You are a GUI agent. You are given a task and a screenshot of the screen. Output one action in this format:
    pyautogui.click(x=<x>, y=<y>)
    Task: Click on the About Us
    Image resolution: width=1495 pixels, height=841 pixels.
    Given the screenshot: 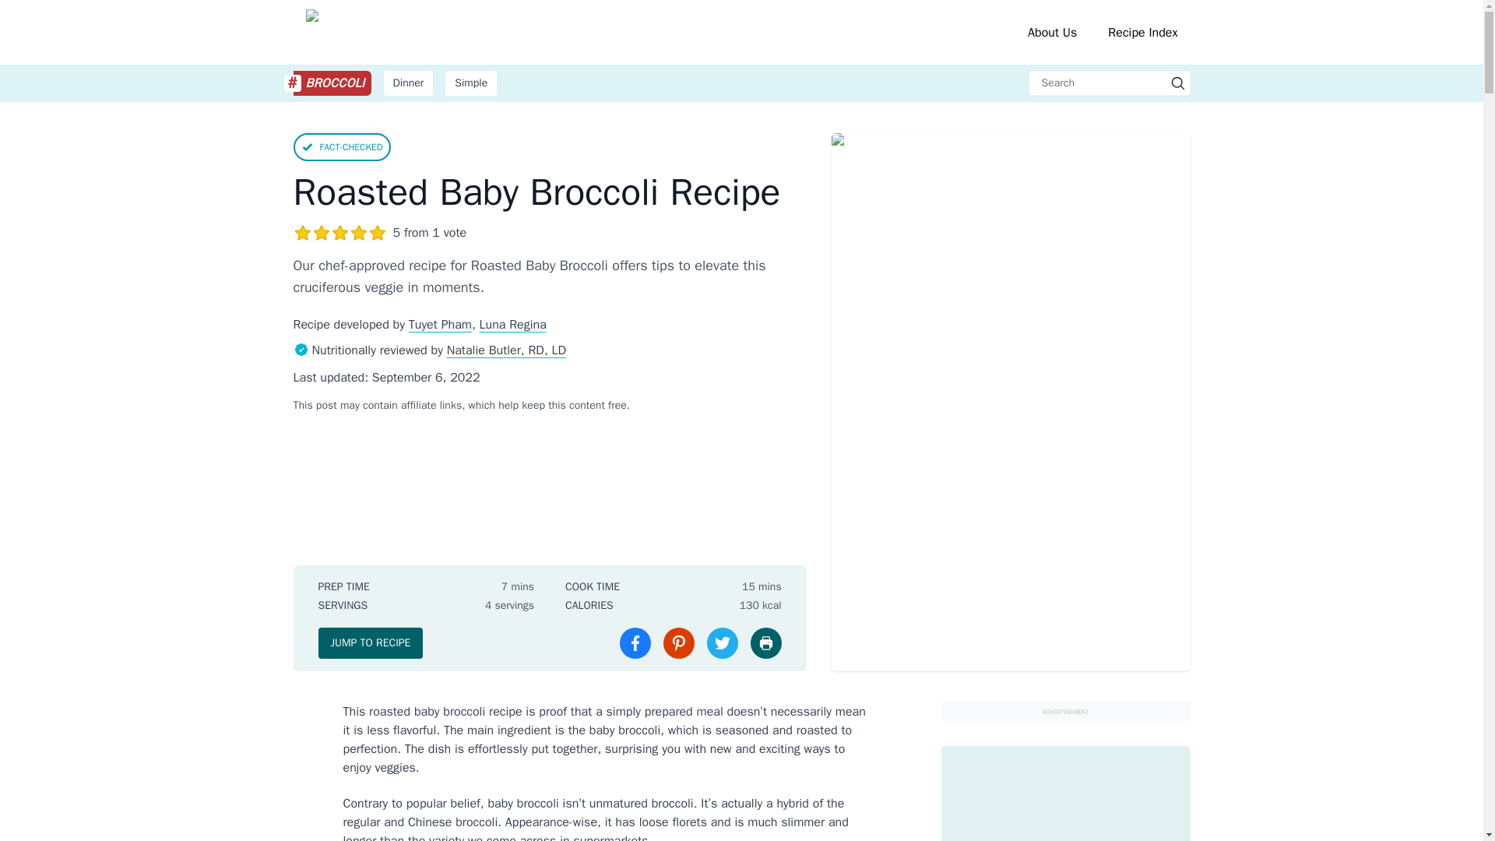 What is the action you would take?
    pyautogui.click(x=460, y=32)
    